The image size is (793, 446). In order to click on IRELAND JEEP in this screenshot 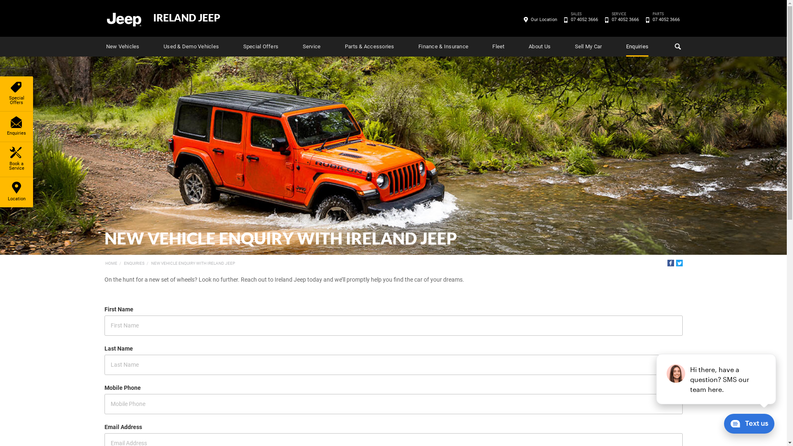, I will do `click(186, 18)`.